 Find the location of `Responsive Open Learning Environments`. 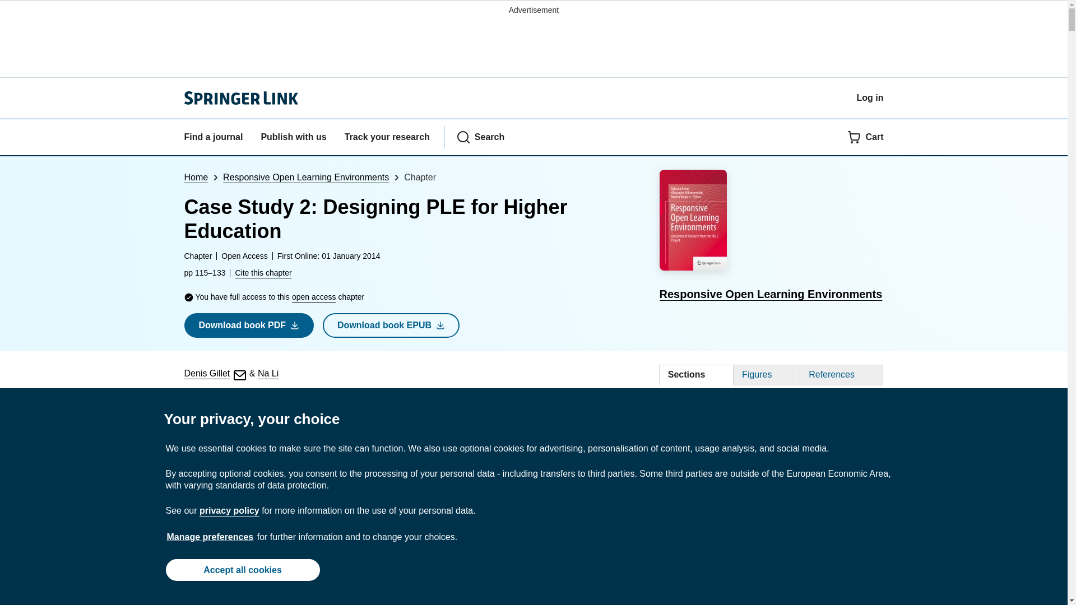

Responsive Open Learning Environments is located at coordinates (305, 177).